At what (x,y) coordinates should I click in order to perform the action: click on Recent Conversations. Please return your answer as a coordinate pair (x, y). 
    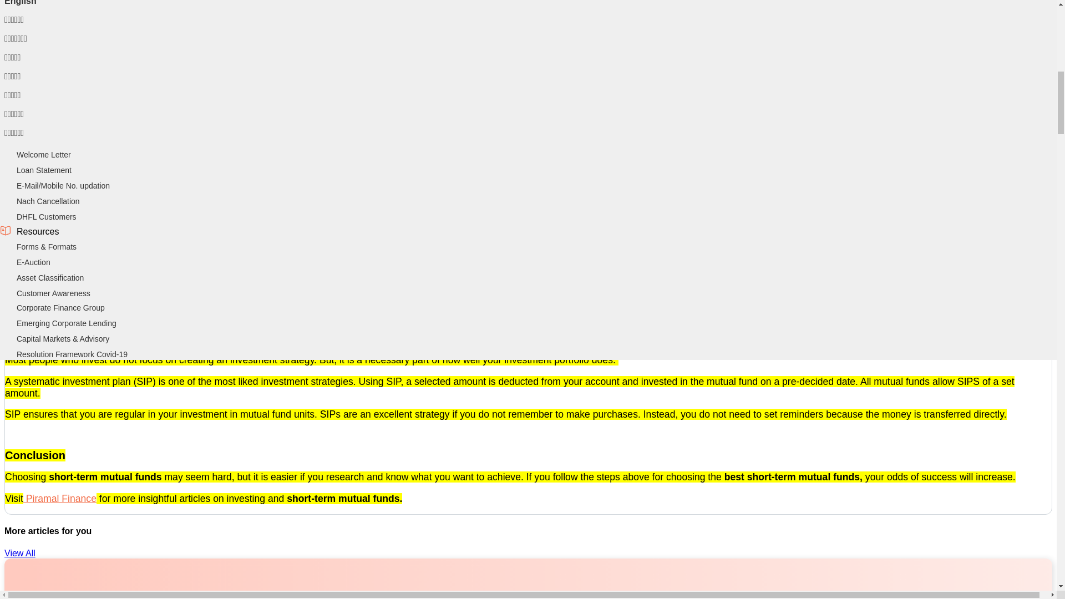
    Looking at the image, I should click on (55, 31).